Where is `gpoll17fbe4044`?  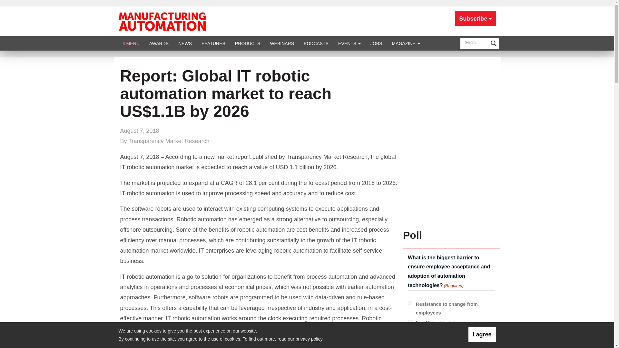 gpoll17fbe4044 is located at coordinates (410, 340).